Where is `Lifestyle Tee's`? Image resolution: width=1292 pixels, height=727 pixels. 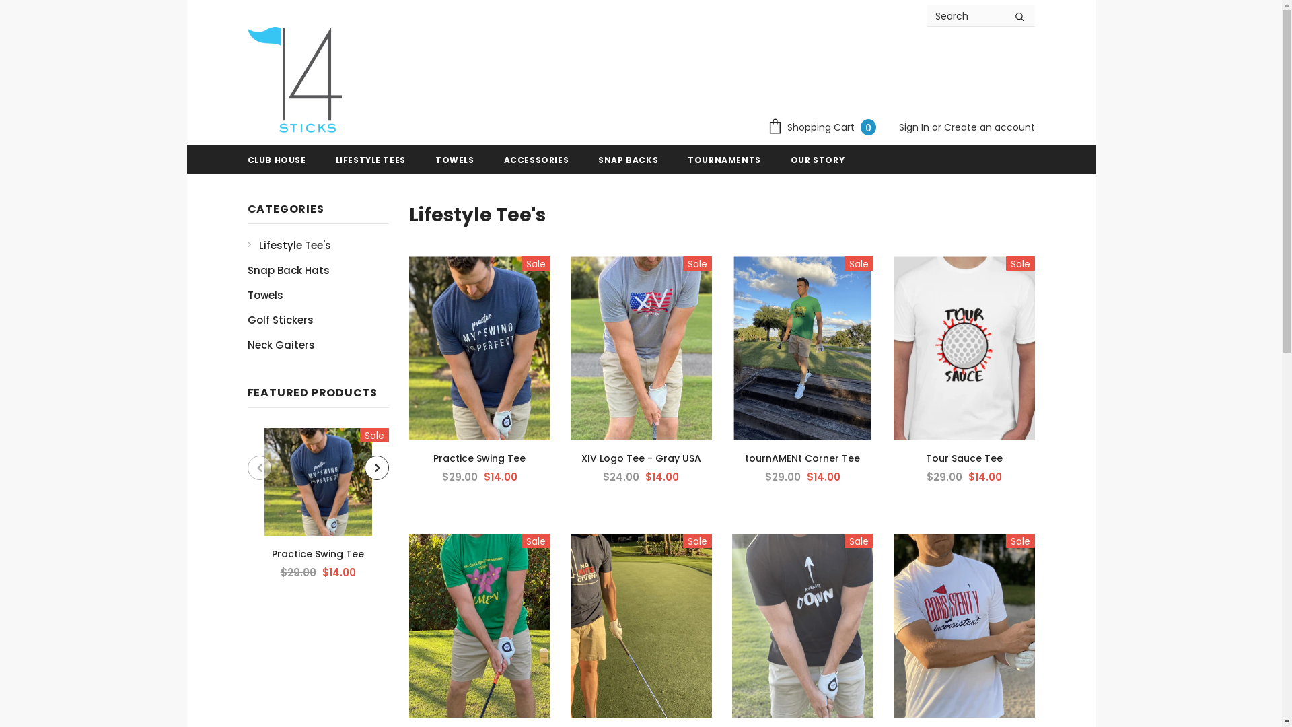 Lifestyle Tee's is located at coordinates (289, 245).